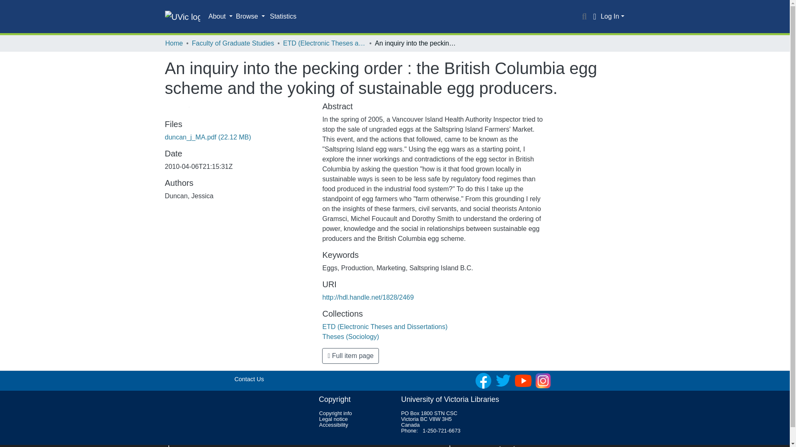  Describe the element at coordinates (350, 356) in the screenshot. I see `Full item page` at that location.